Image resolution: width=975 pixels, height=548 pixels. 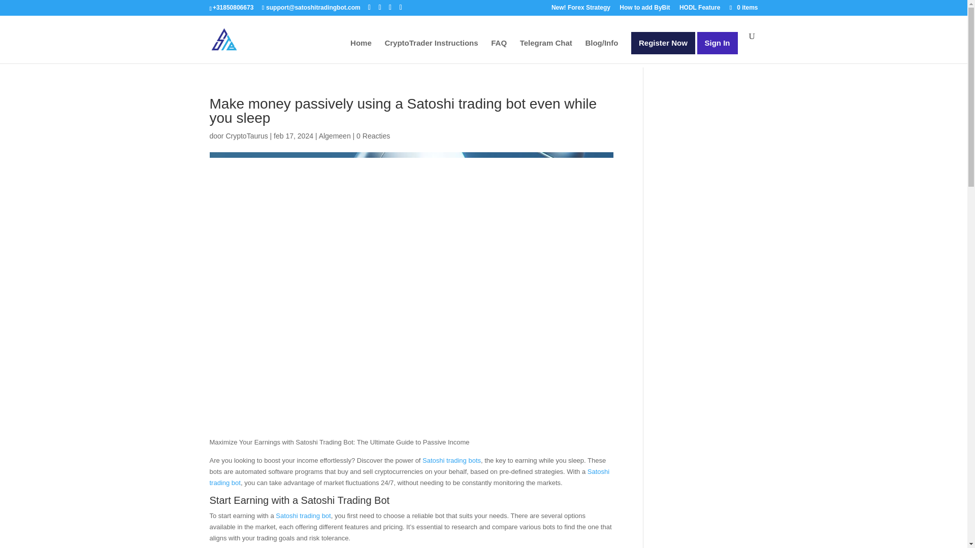 What do you see at coordinates (451, 460) in the screenshot?
I see `Satoshi trading bots` at bounding box center [451, 460].